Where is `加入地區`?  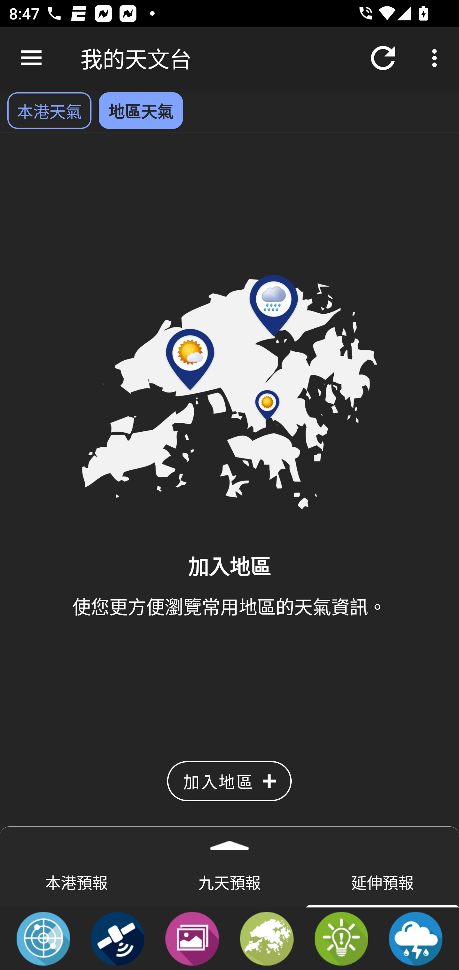 加入地區 is located at coordinates (229, 781).